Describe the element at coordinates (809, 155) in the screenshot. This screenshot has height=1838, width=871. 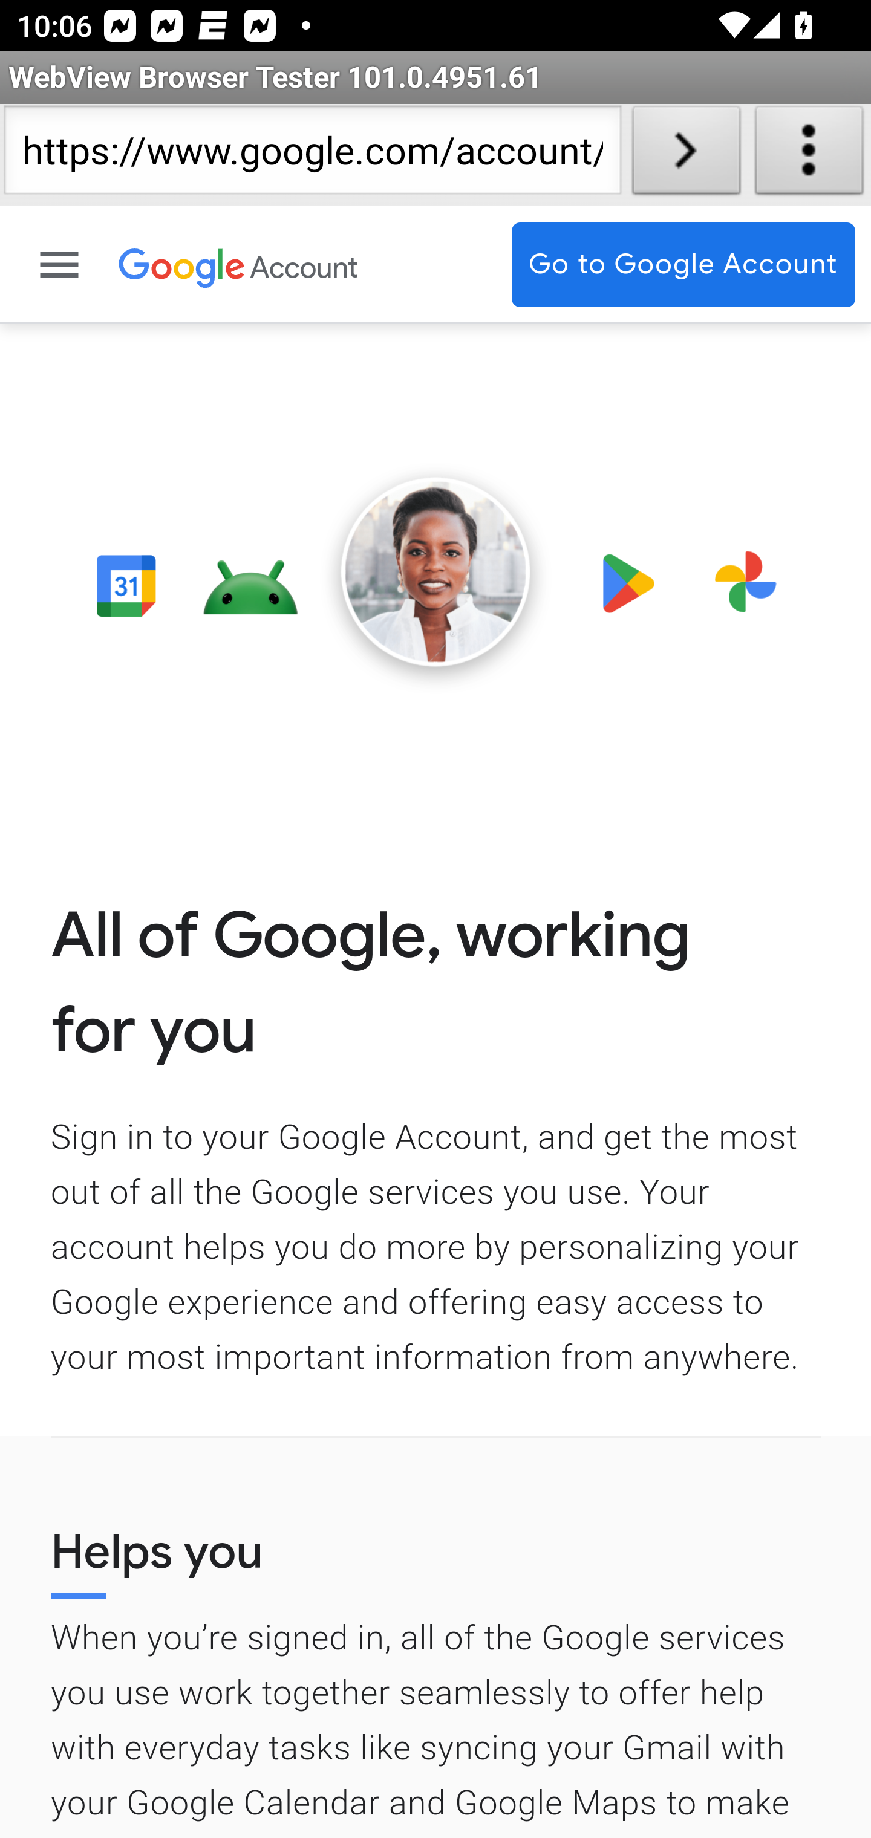
I see `About WebView` at that location.